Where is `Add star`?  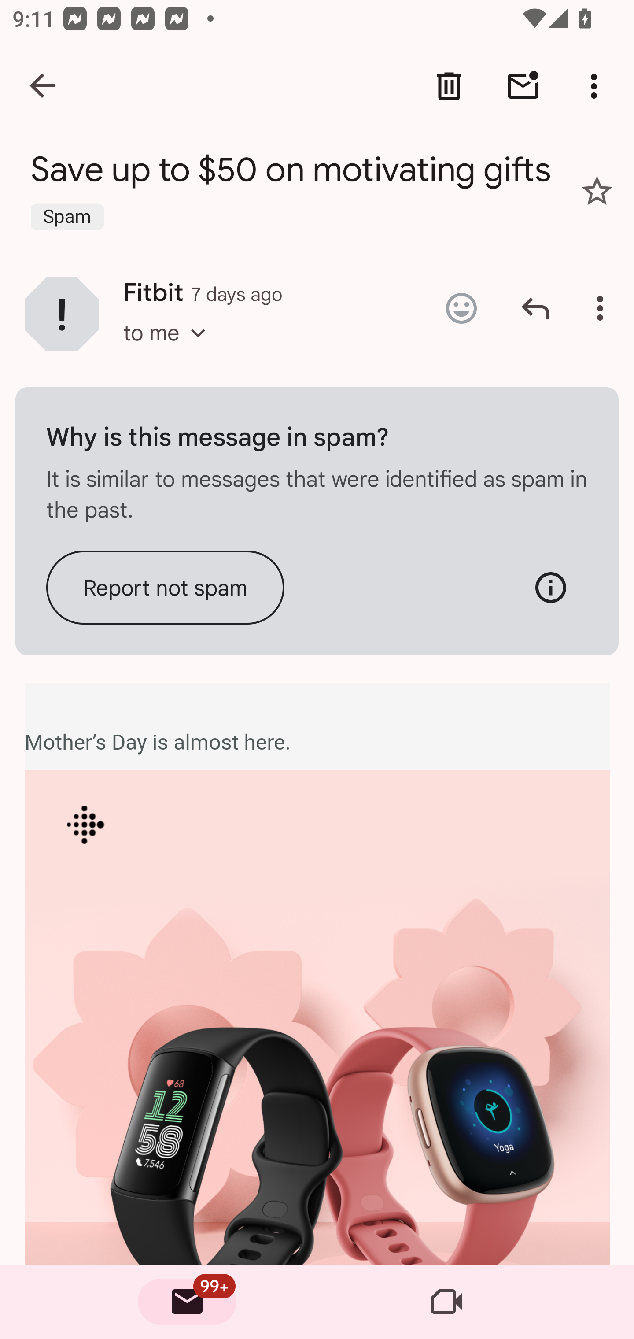
Add star is located at coordinates (597, 190).